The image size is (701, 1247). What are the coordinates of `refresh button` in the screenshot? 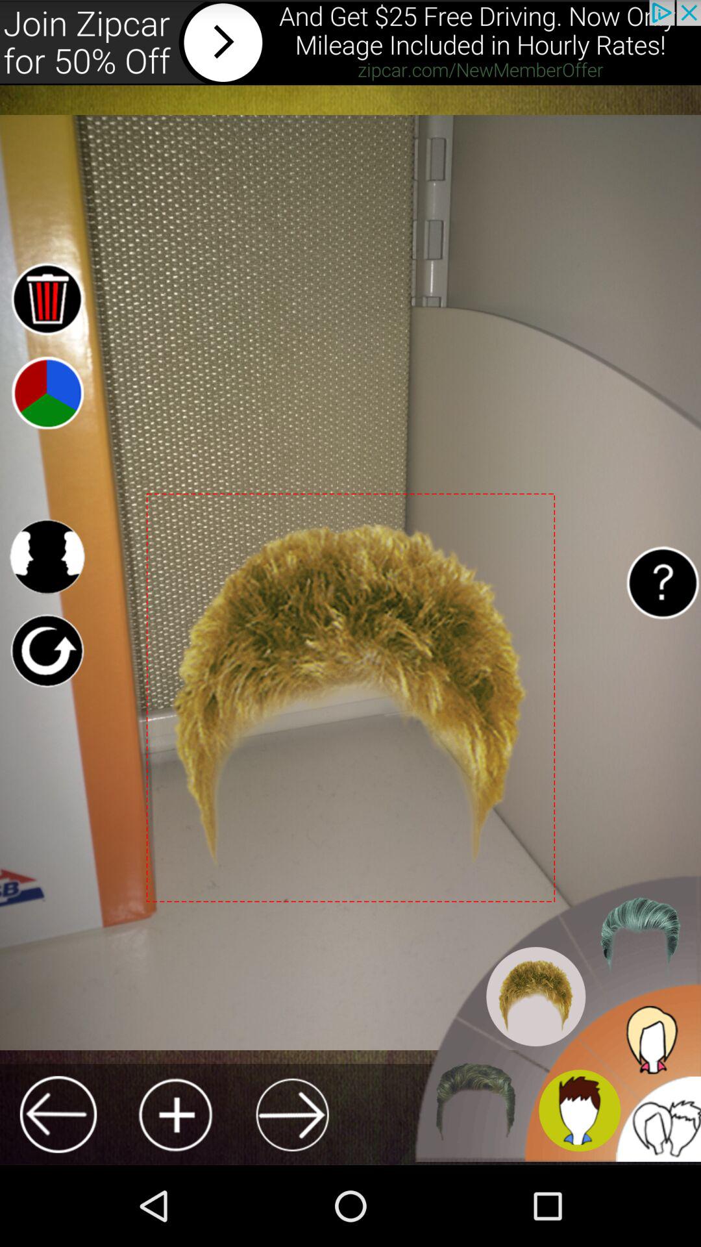 It's located at (47, 651).